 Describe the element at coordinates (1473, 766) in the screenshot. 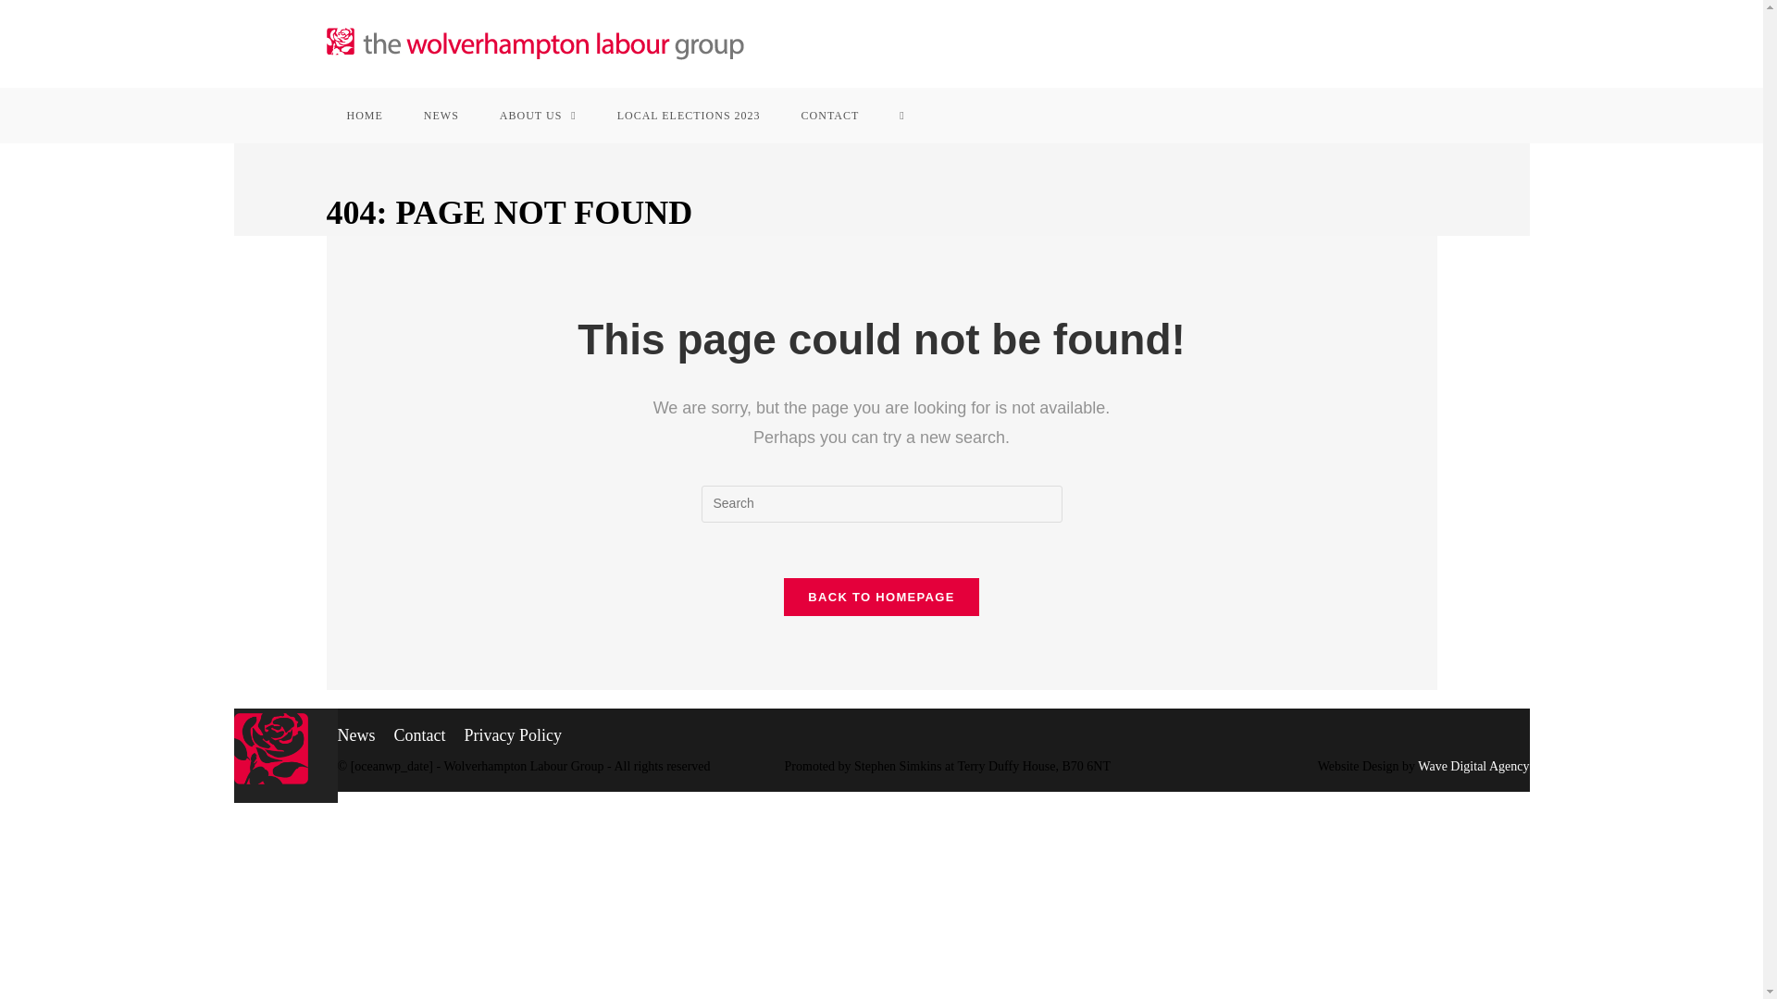

I see `Wave Digital Agency` at that location.